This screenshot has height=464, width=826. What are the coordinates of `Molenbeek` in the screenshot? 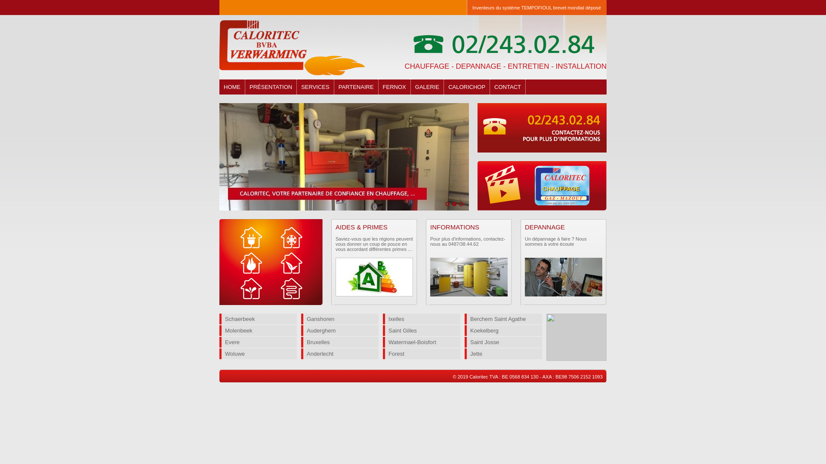 It's located at (258, 331).